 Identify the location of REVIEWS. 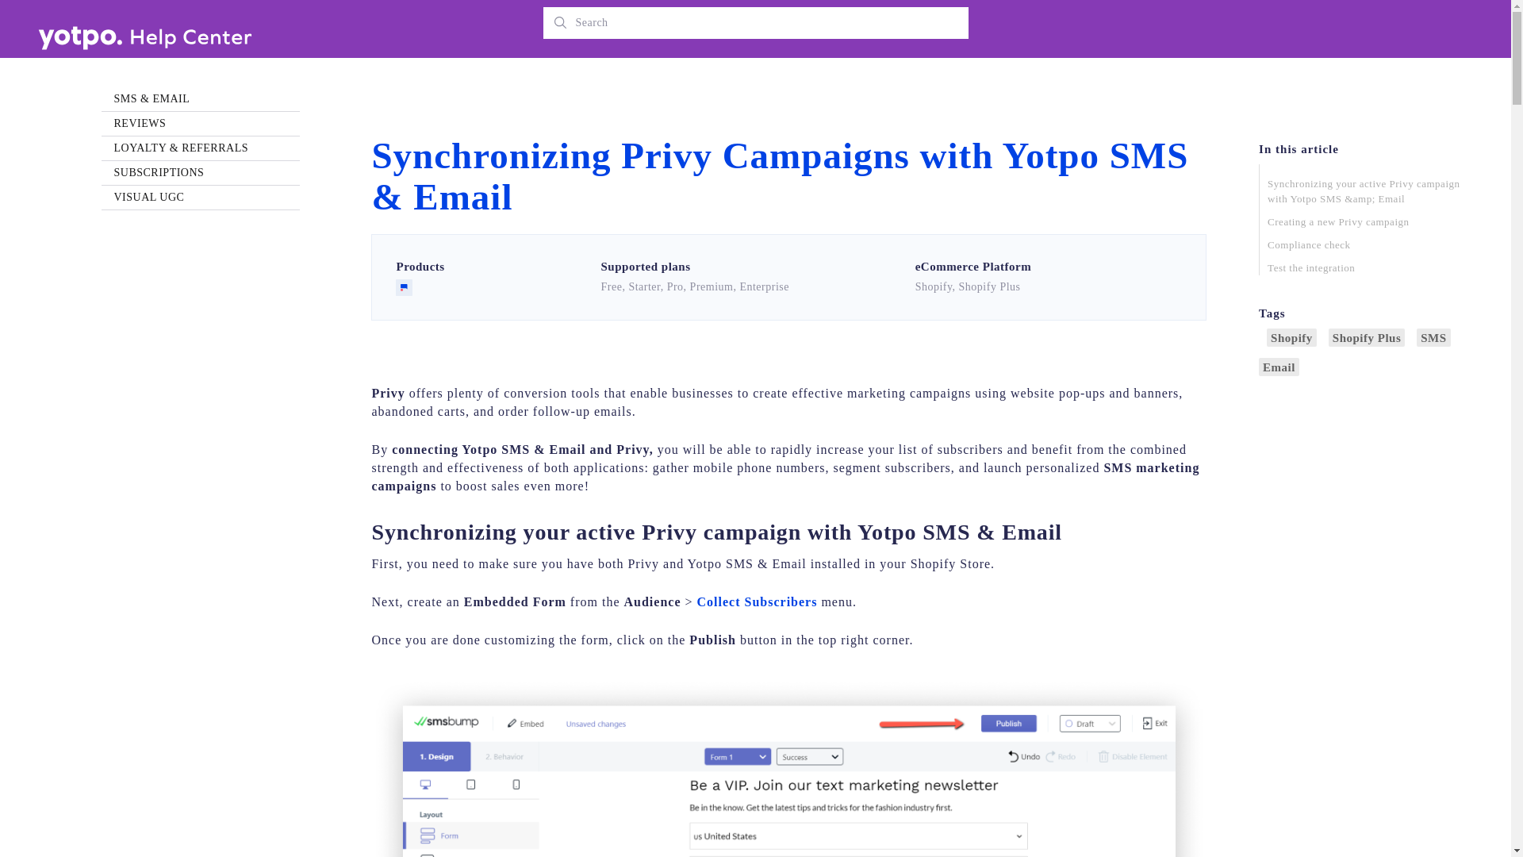
(201, 124).